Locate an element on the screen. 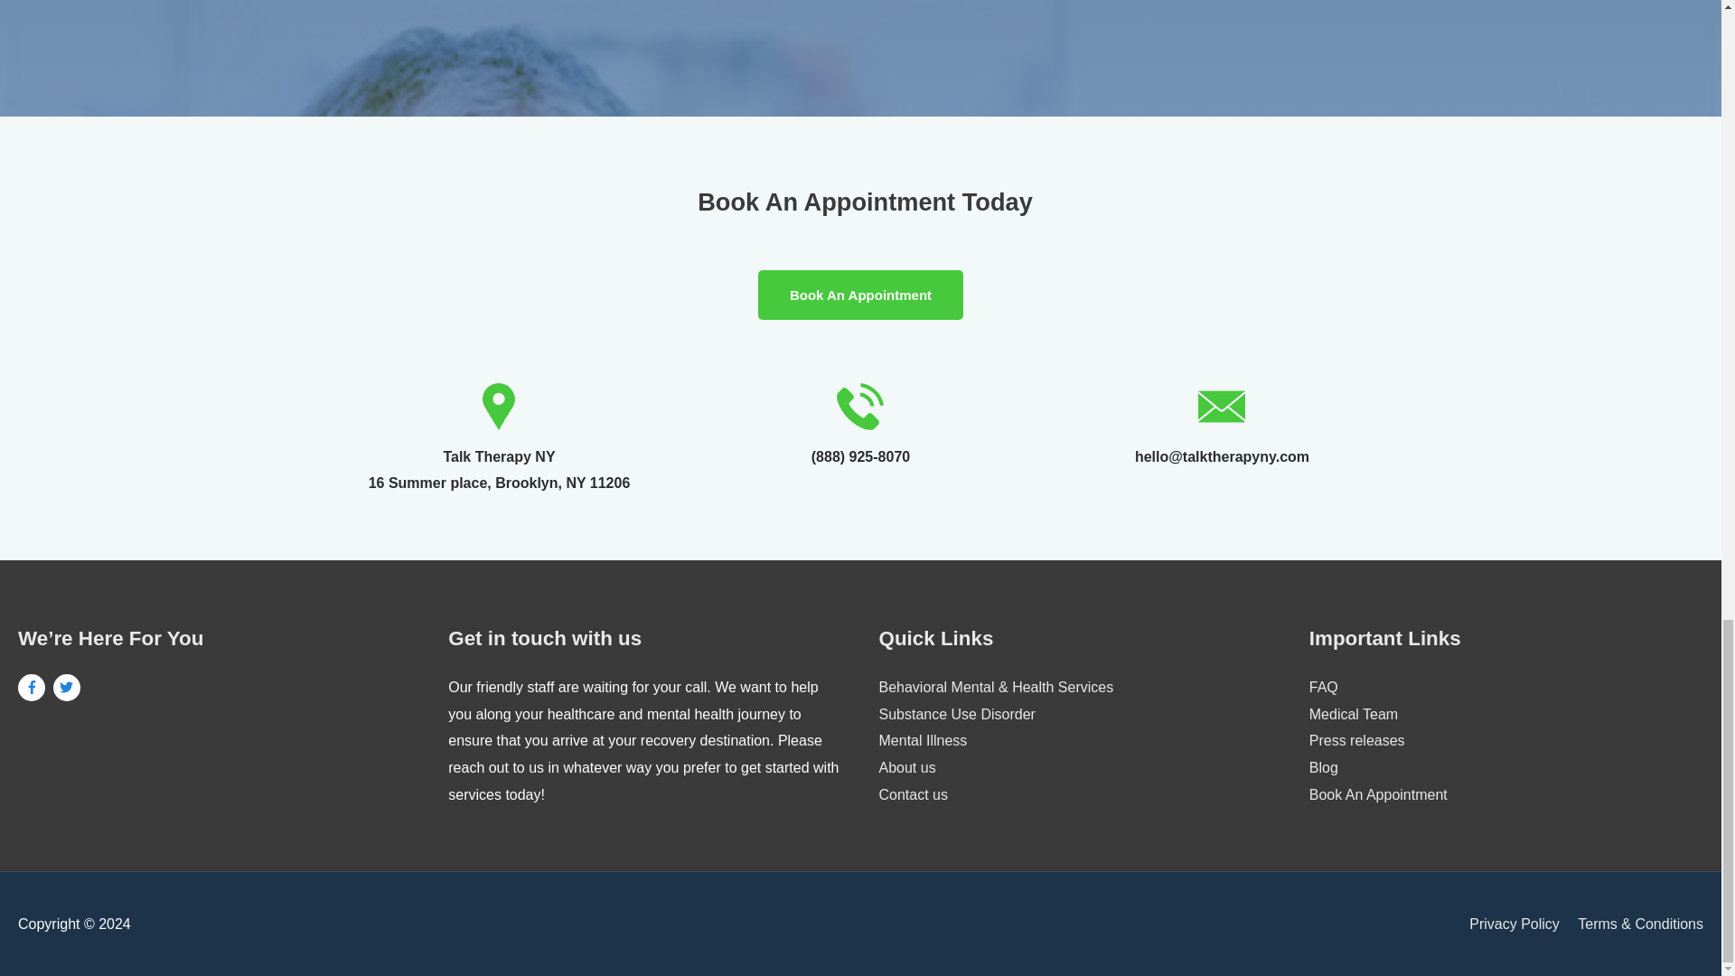 This screenshot has width=1735, height=976. Substance Use Disorder is located at coordinates (956, 714).